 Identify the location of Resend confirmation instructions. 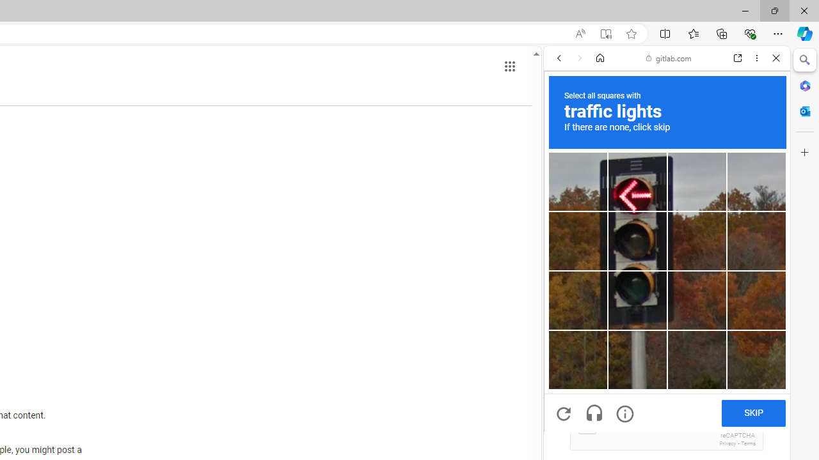
(667, 284).